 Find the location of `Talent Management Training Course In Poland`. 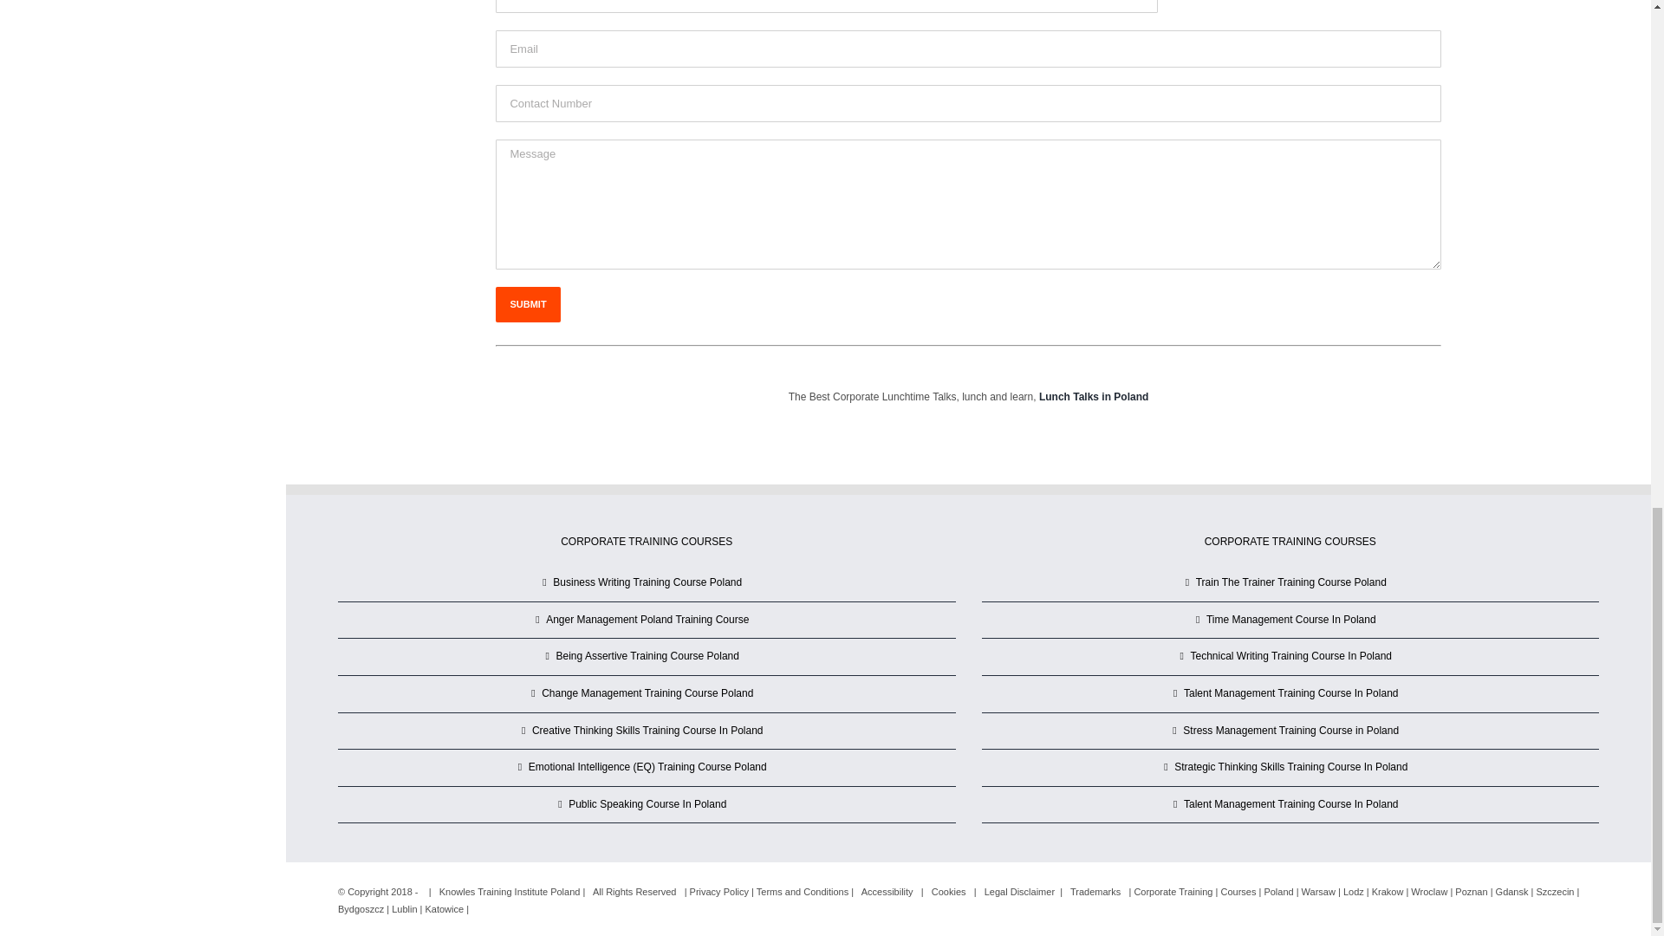

Talent Management Training Course In Poland is located at coordinates (1291, 804).